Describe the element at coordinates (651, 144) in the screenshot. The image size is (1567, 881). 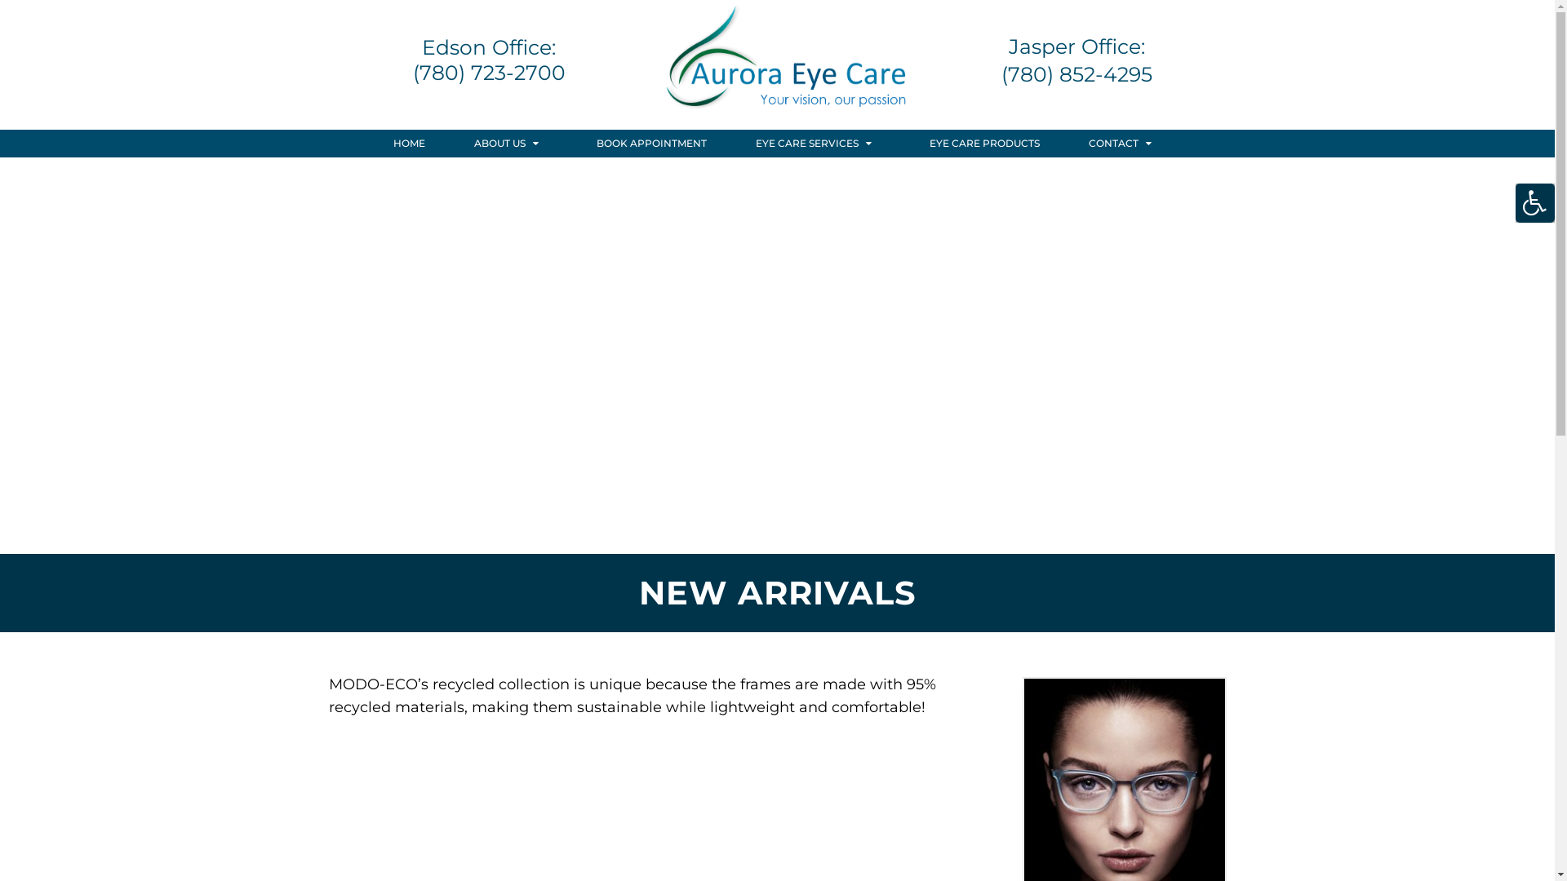
I see `BOOK APPOINTMENT` at that location.